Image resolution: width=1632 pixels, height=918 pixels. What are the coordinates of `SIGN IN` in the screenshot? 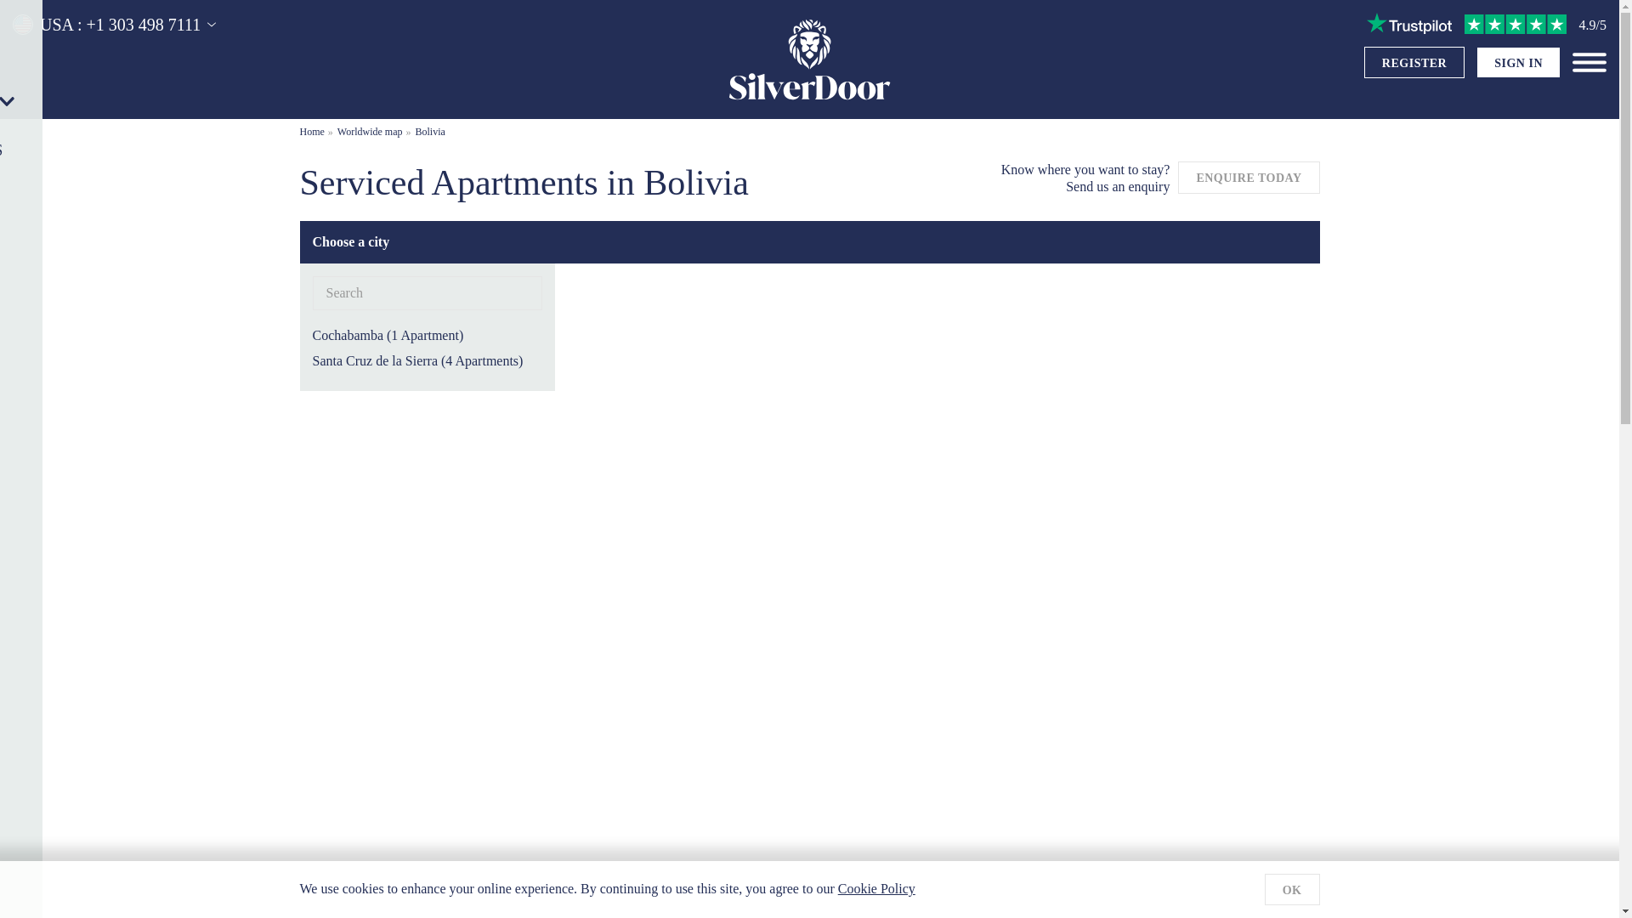 It's located at (1518, 63).